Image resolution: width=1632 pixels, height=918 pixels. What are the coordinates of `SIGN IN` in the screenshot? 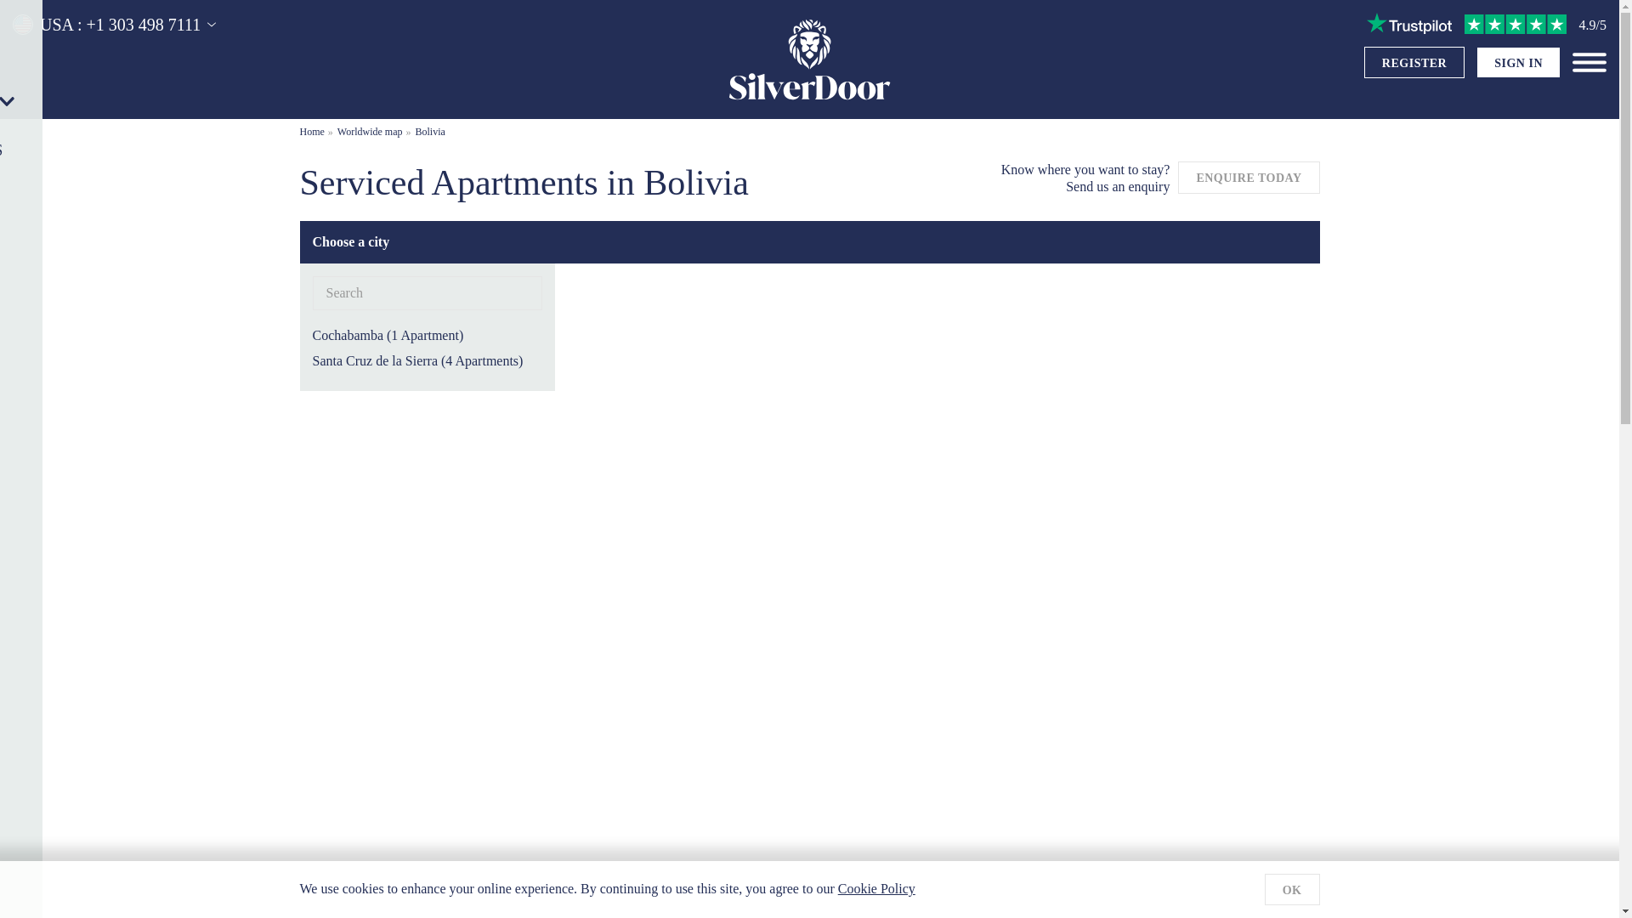 It's located at (1518, 63).